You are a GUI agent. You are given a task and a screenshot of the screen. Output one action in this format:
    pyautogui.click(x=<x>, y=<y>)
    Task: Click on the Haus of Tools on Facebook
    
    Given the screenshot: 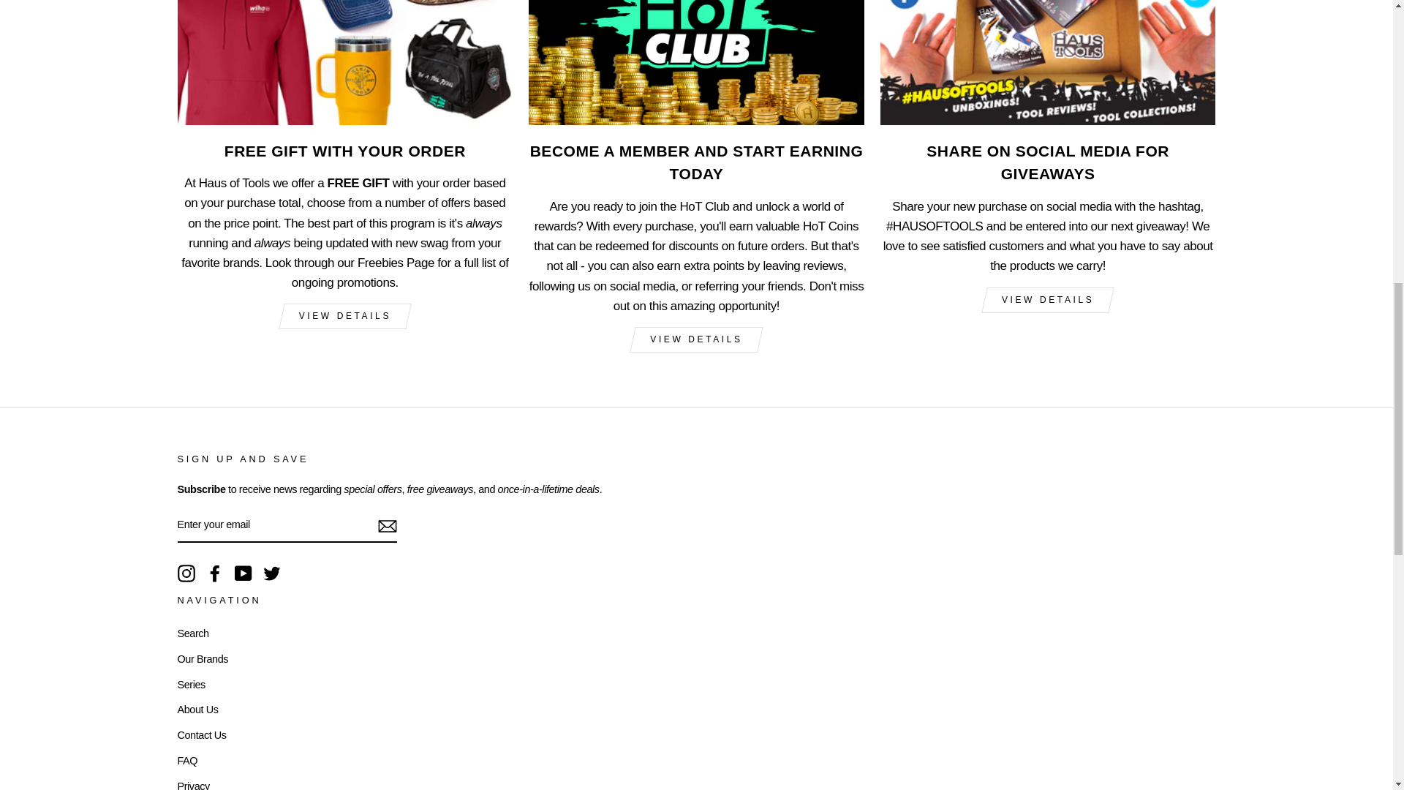 What is the action you would take?
    pyautogui.click(x=215, y=573)
    